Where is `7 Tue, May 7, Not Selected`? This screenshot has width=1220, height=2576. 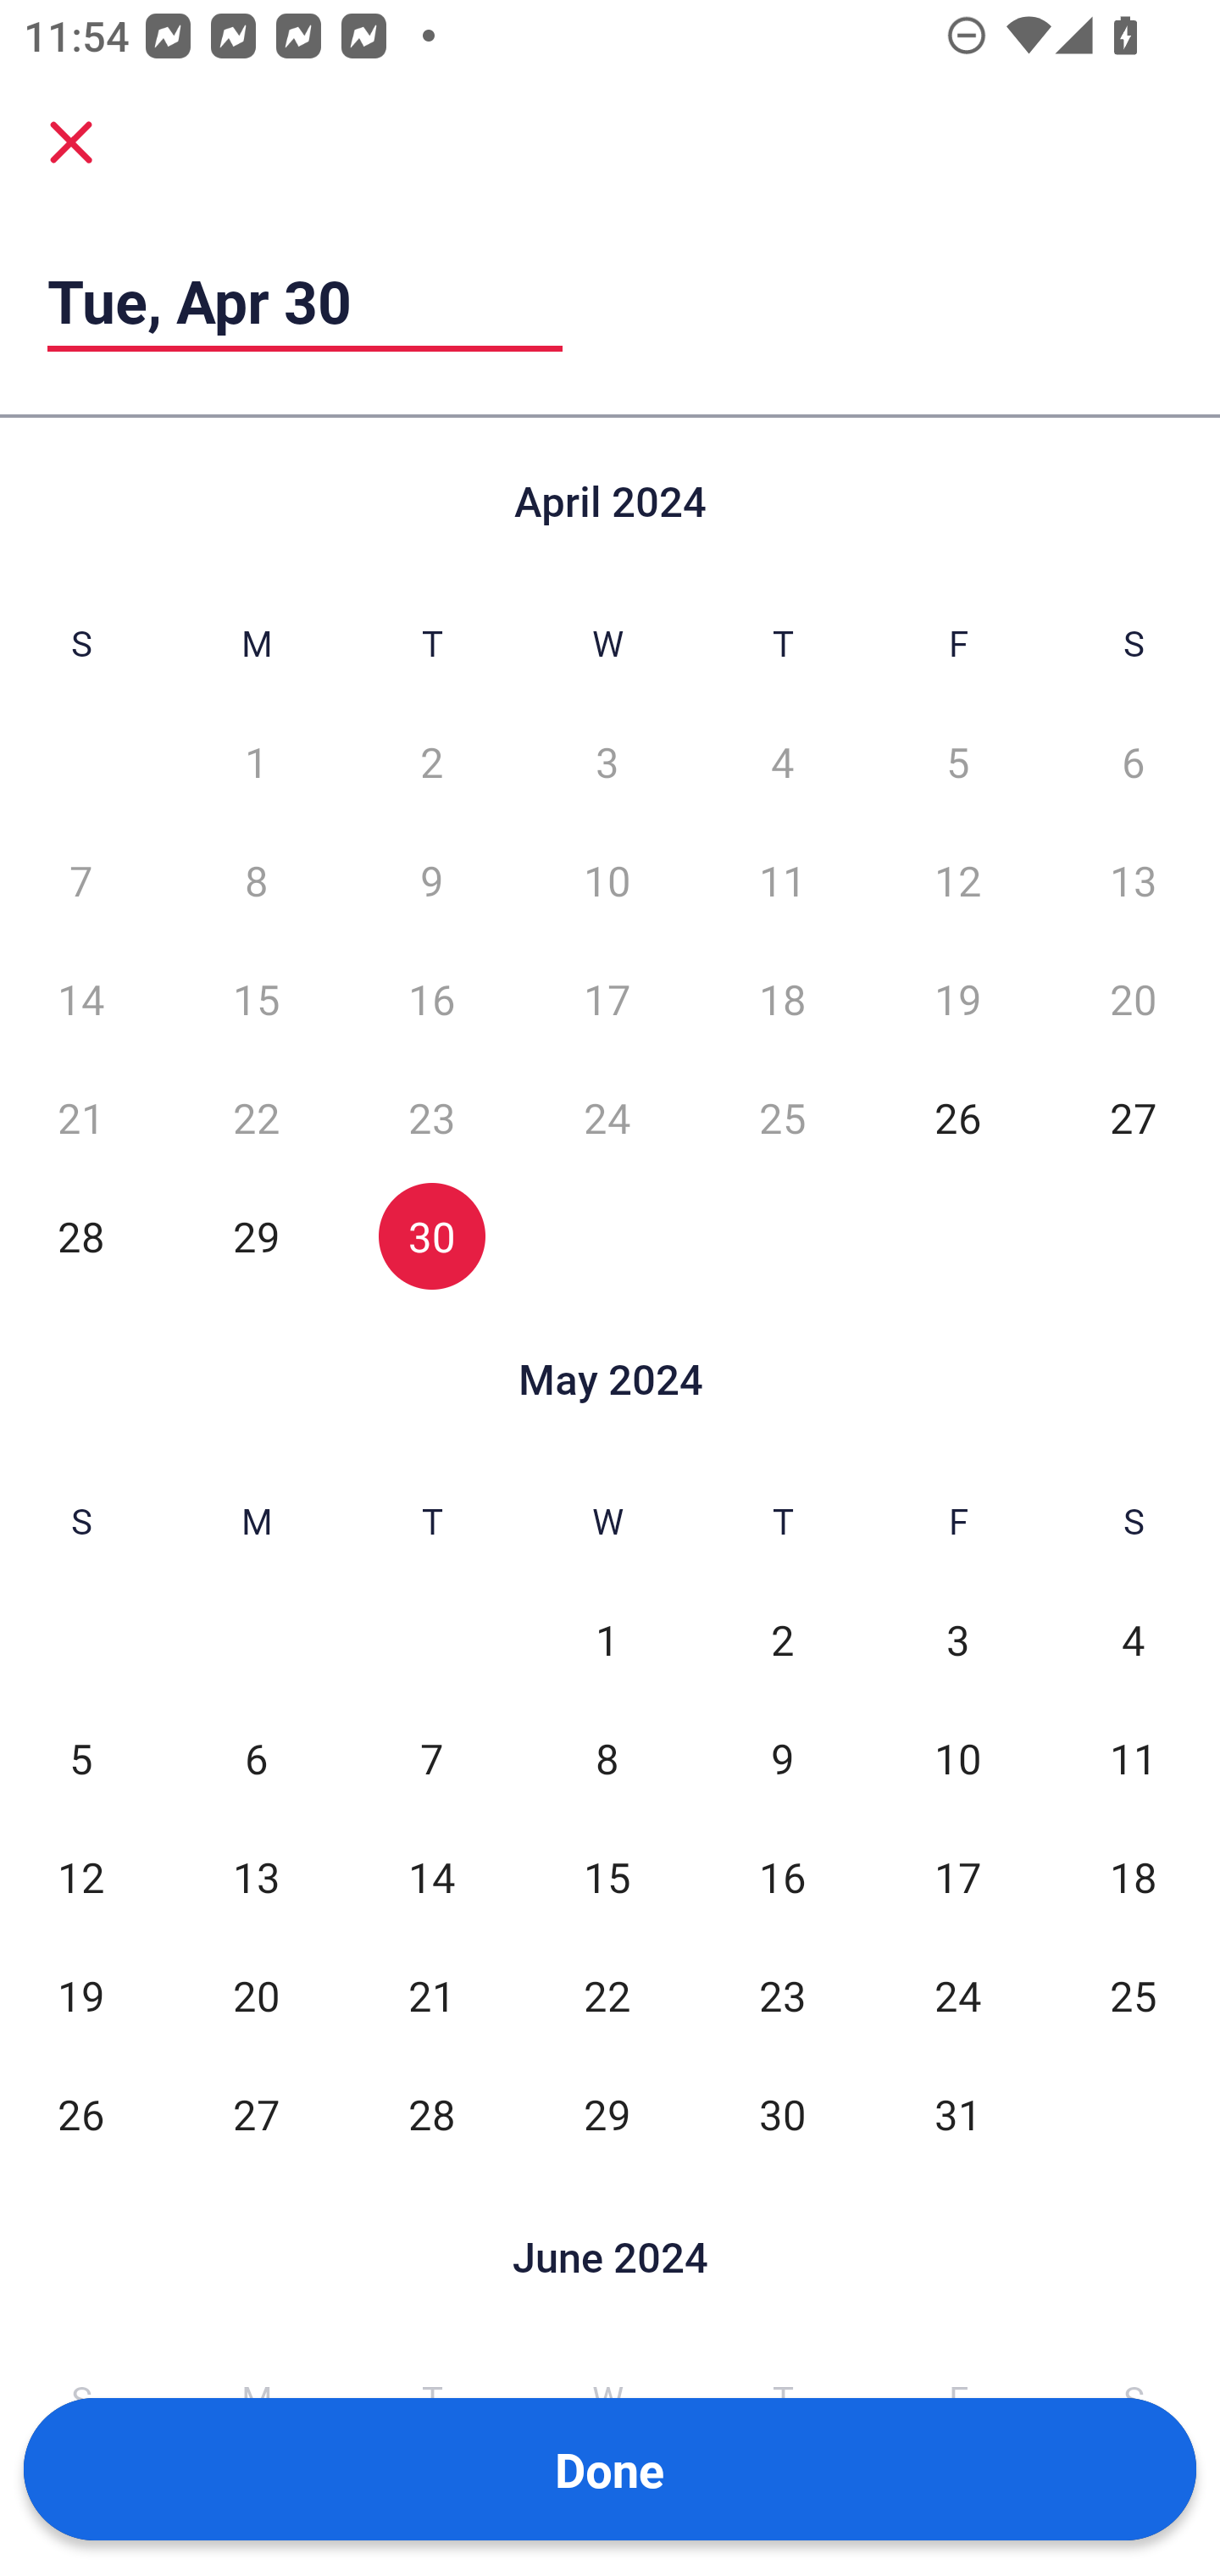 7 Tue, May 7, Not Selected is located at coordinates (432, 1759).